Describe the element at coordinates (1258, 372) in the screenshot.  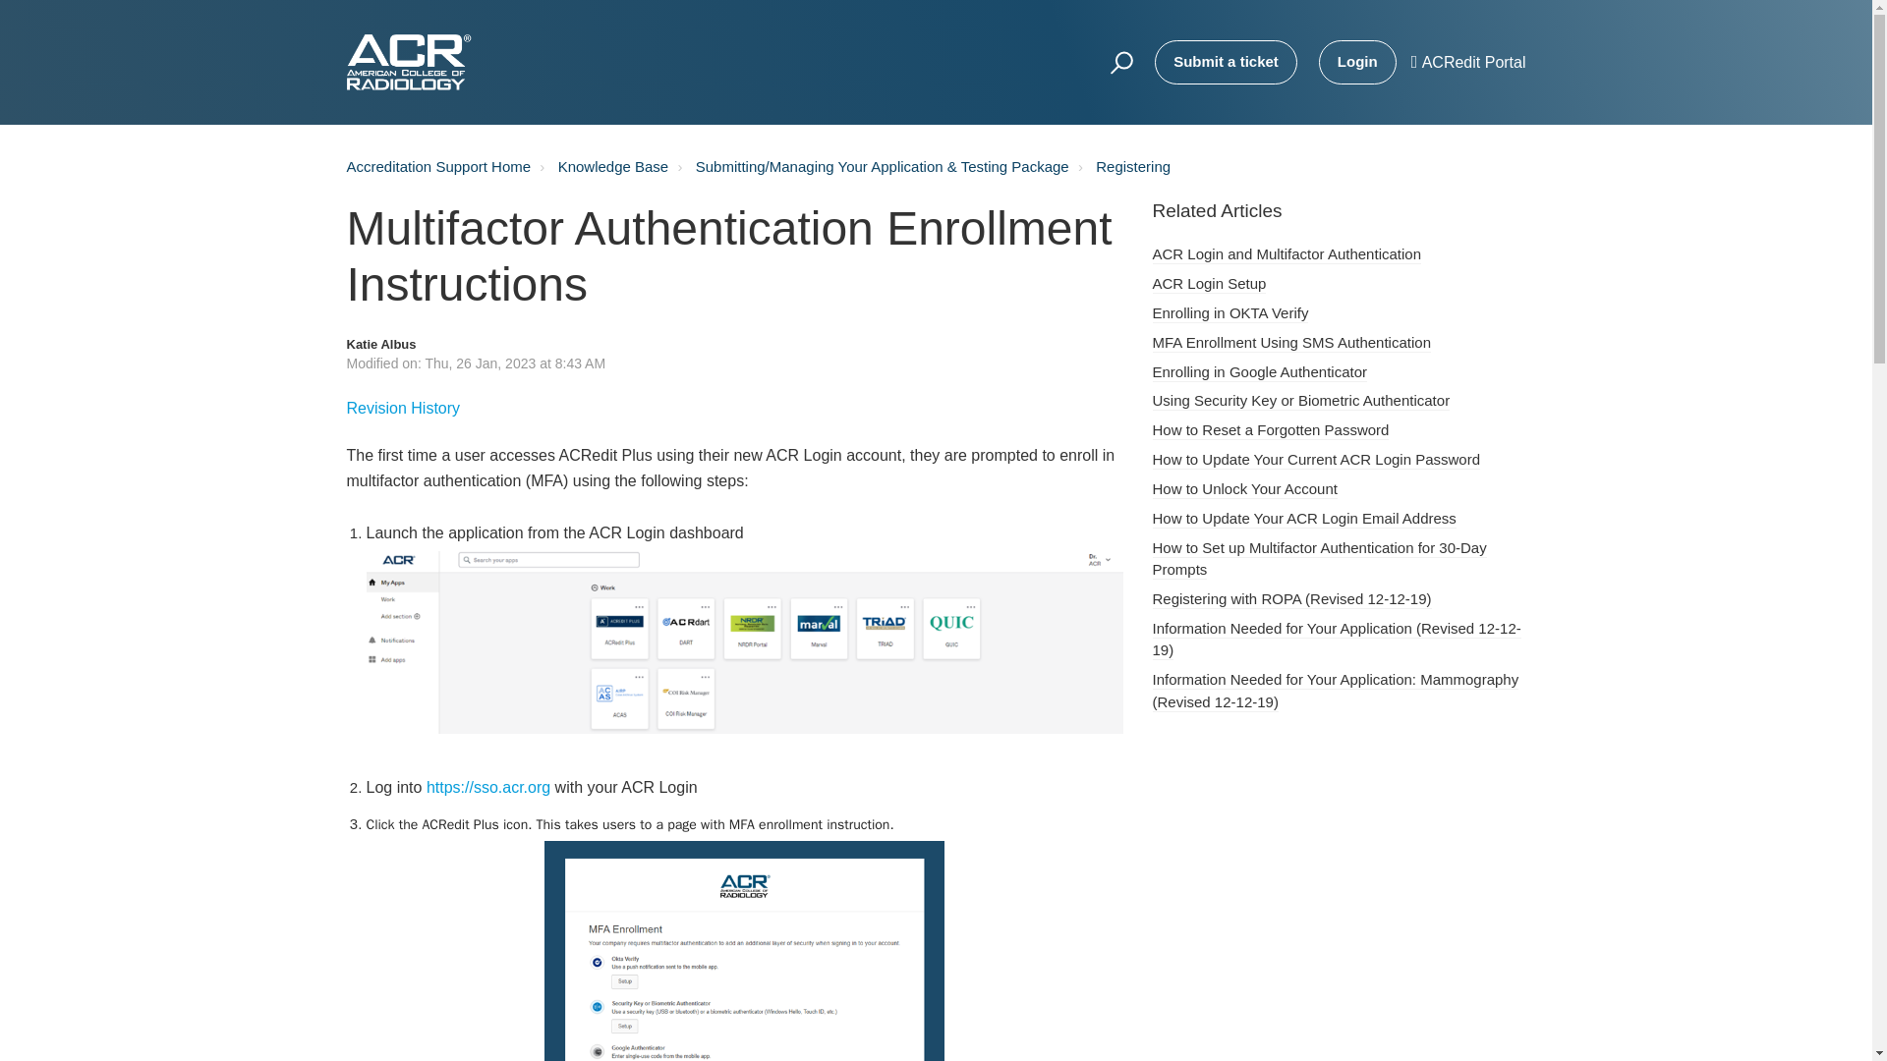
I see `Enrolling in Google Authenticator` at that location.